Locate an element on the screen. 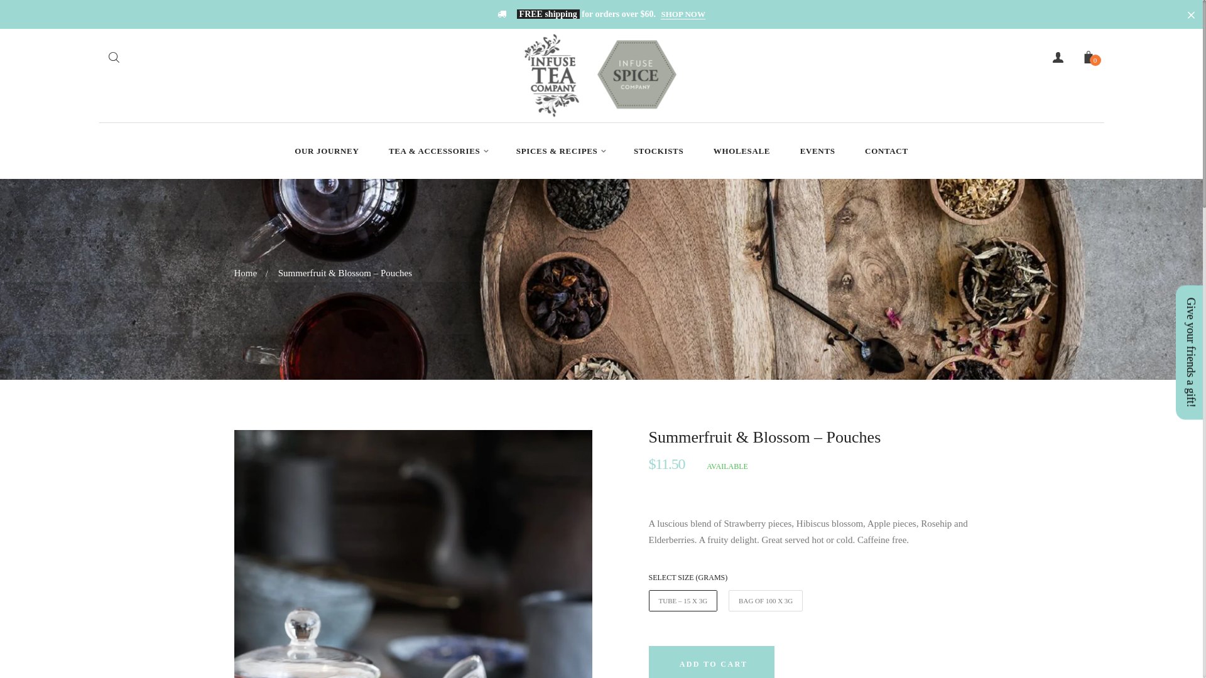 The width and height of the screenshot is (1206, 678). Submit is located at coordinates (113, 59).